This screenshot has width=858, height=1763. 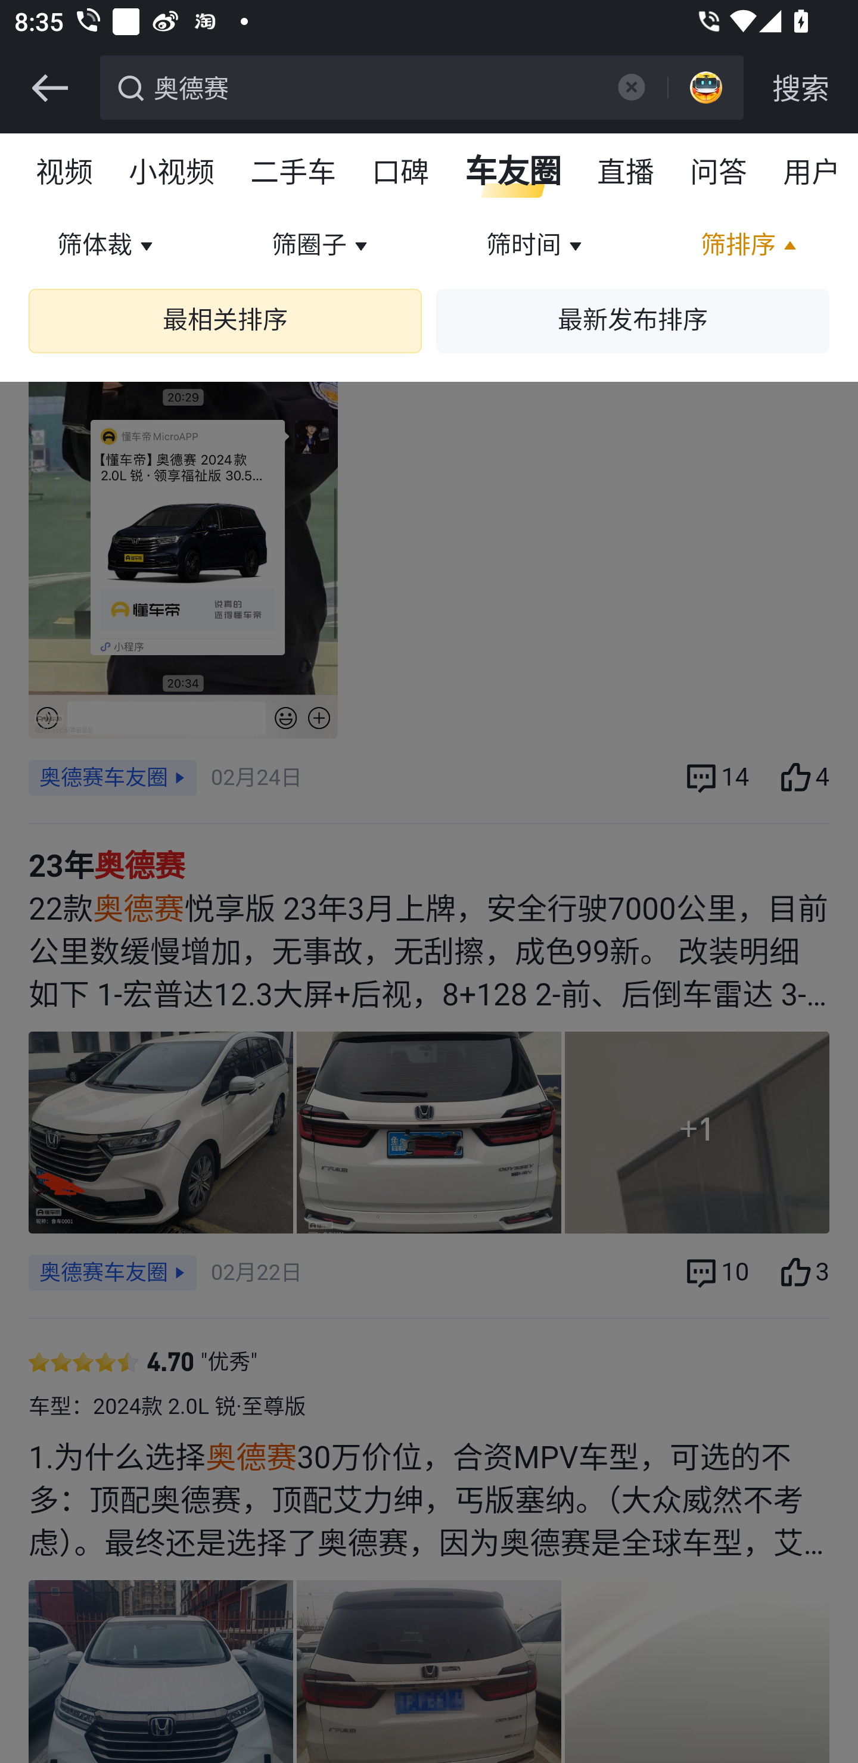 What do you see at coordinates (626, 173) in the screenshot?
I see `直播` at bounding box center [626, 173].